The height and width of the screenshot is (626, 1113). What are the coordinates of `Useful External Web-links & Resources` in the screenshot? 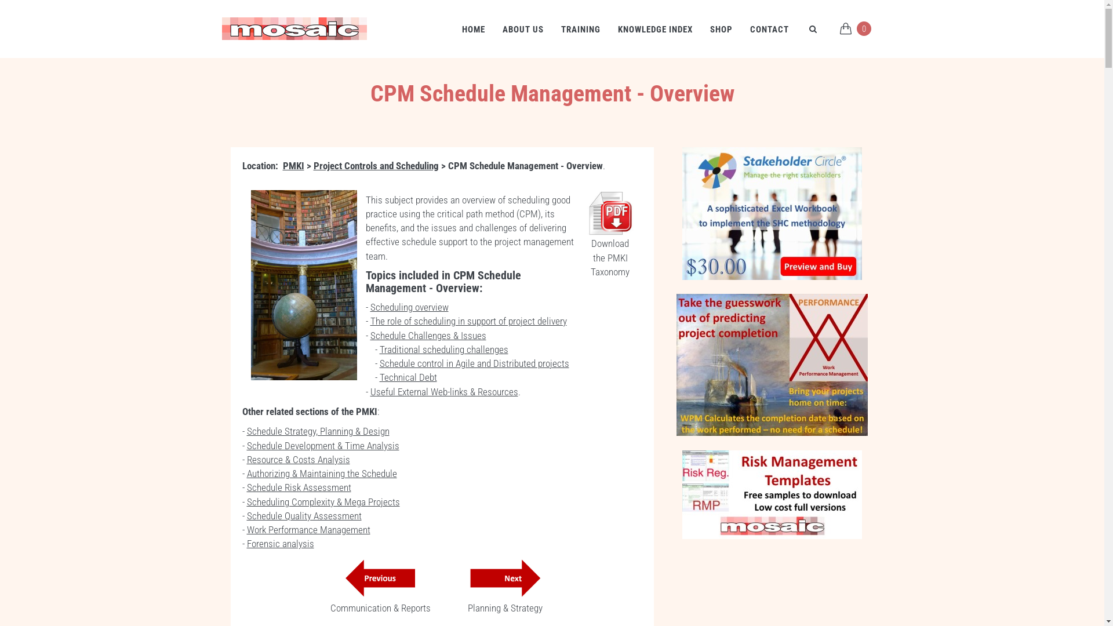 It's located at (444, 392).